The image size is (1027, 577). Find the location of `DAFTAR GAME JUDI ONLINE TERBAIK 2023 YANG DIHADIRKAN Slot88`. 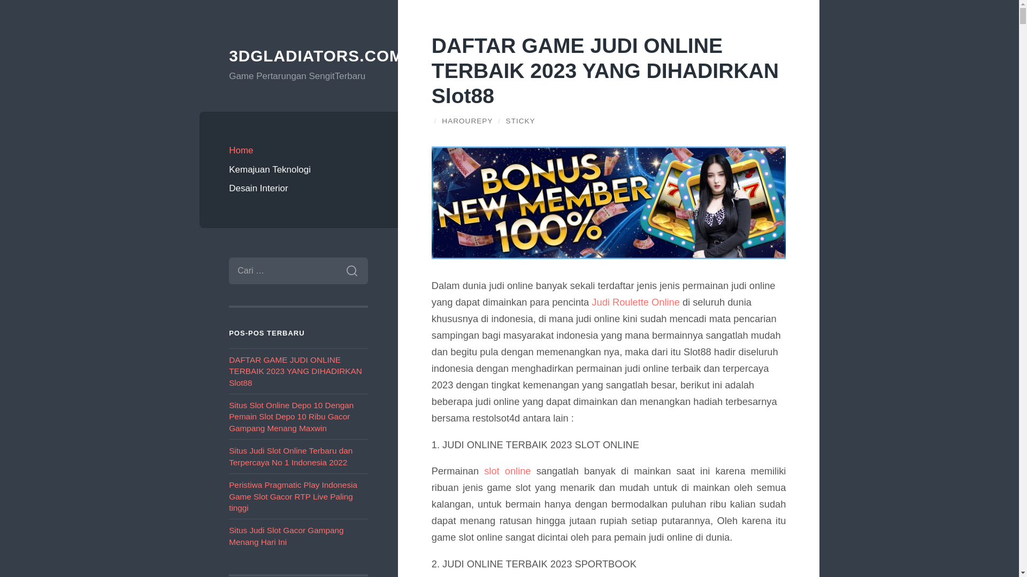

DAFTAR GAME JUDI ONLINE TERBAIK 2023 YANG DIHADIRKAN Slot88 is located at coordinates (606, 71).